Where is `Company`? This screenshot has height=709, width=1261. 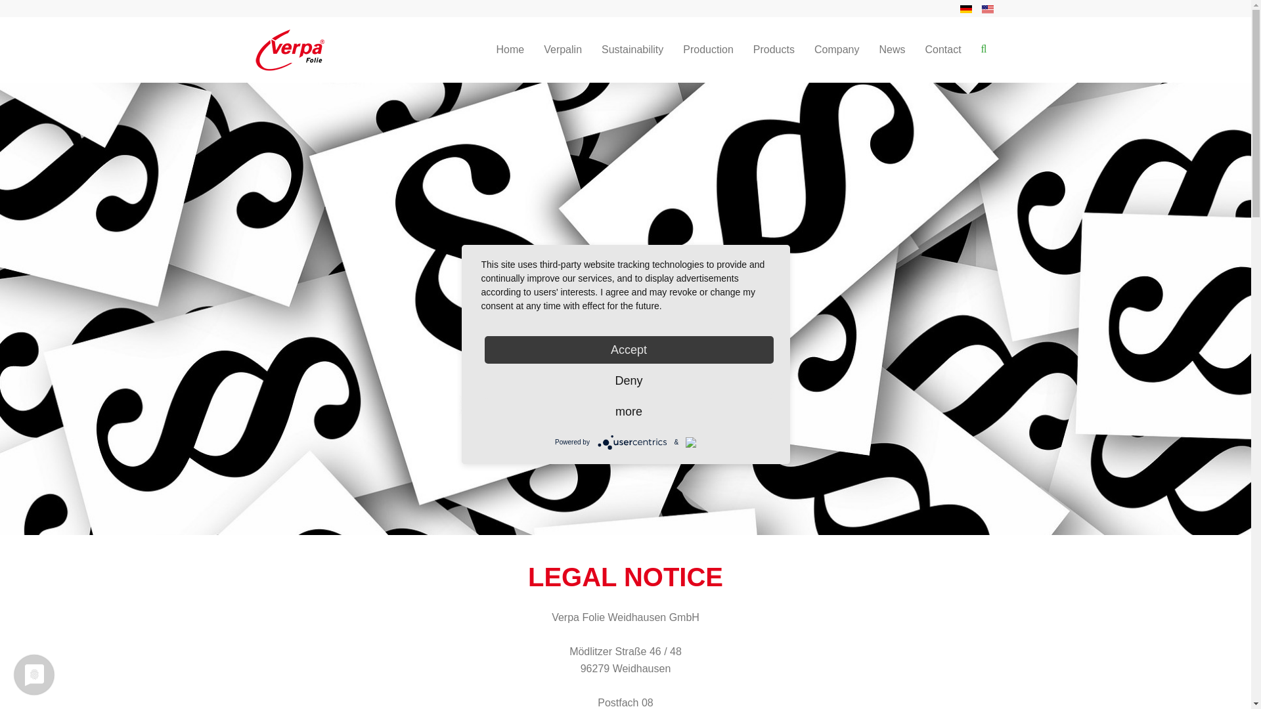
Company is located at coordinates (836, 50).